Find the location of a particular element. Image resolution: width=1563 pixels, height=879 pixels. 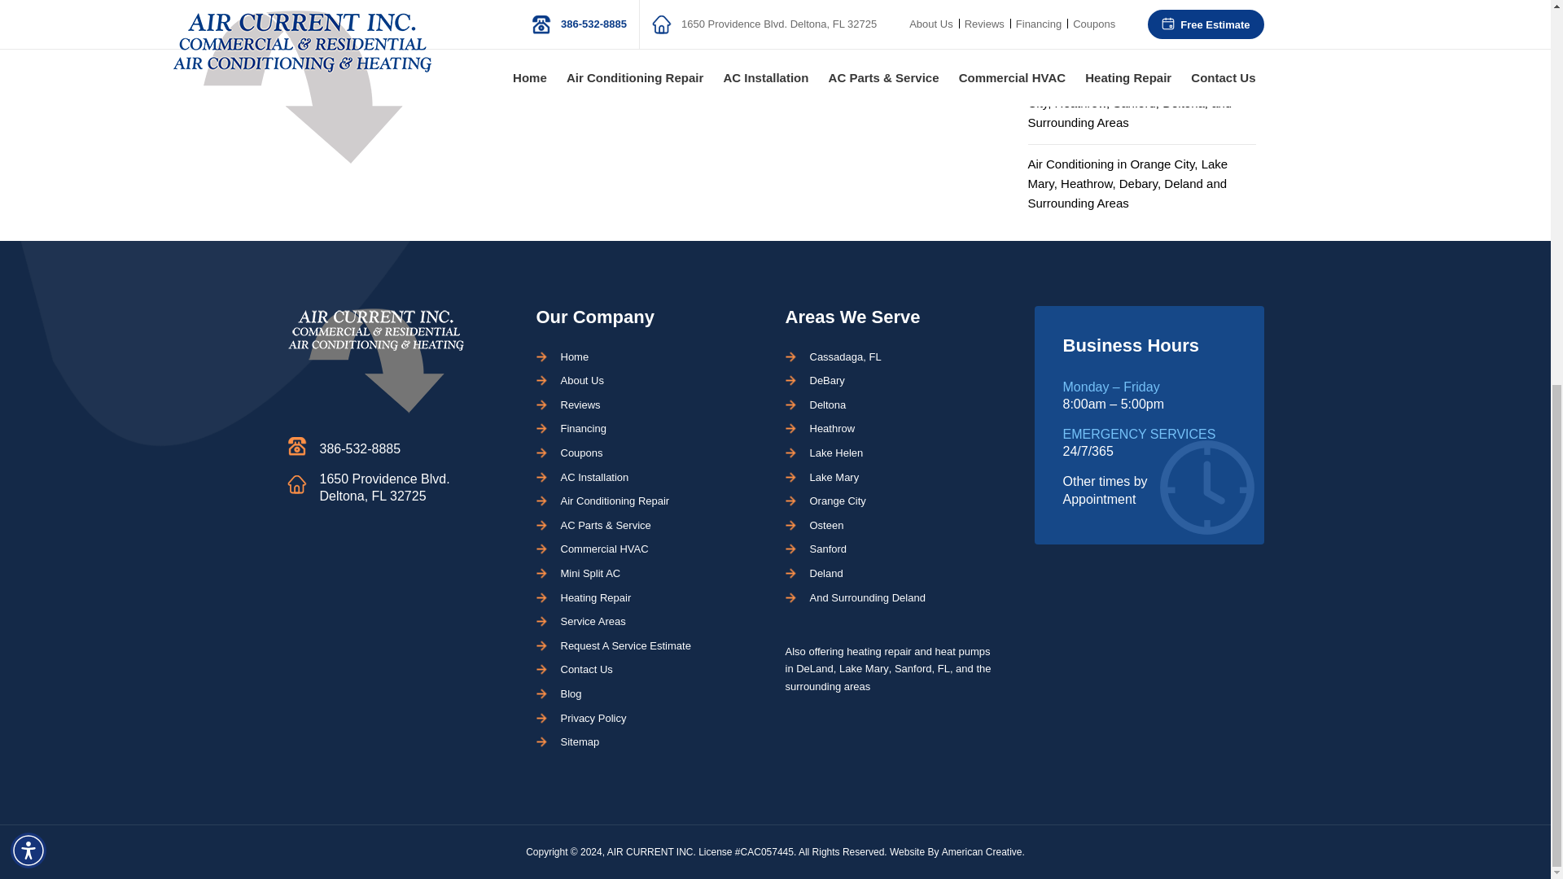

AC Installation is located at coordinates (593, 477).